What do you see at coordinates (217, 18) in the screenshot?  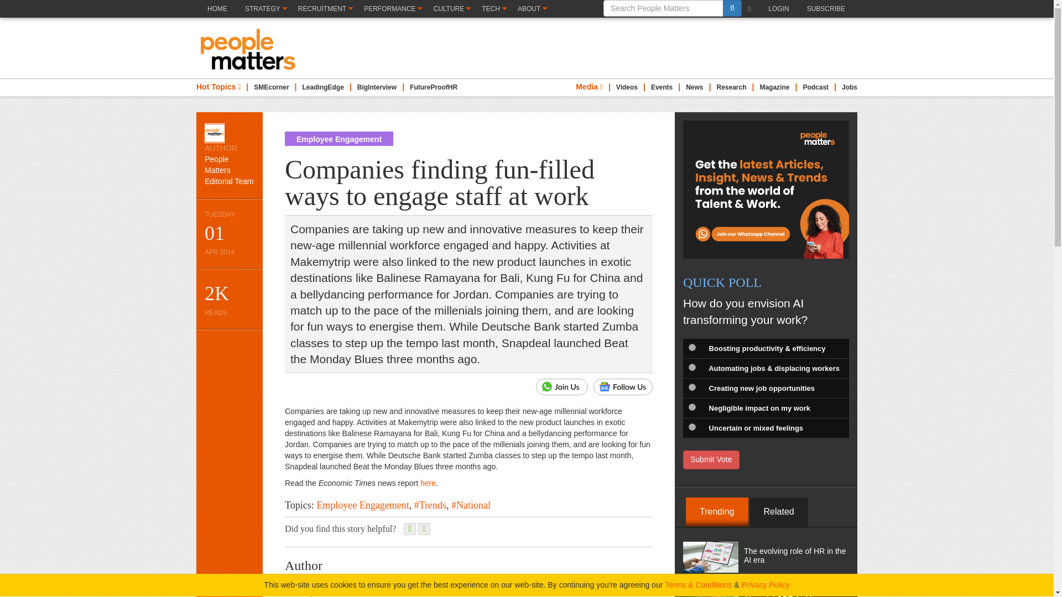 I see `HOME` at bounding box center [217, 18].